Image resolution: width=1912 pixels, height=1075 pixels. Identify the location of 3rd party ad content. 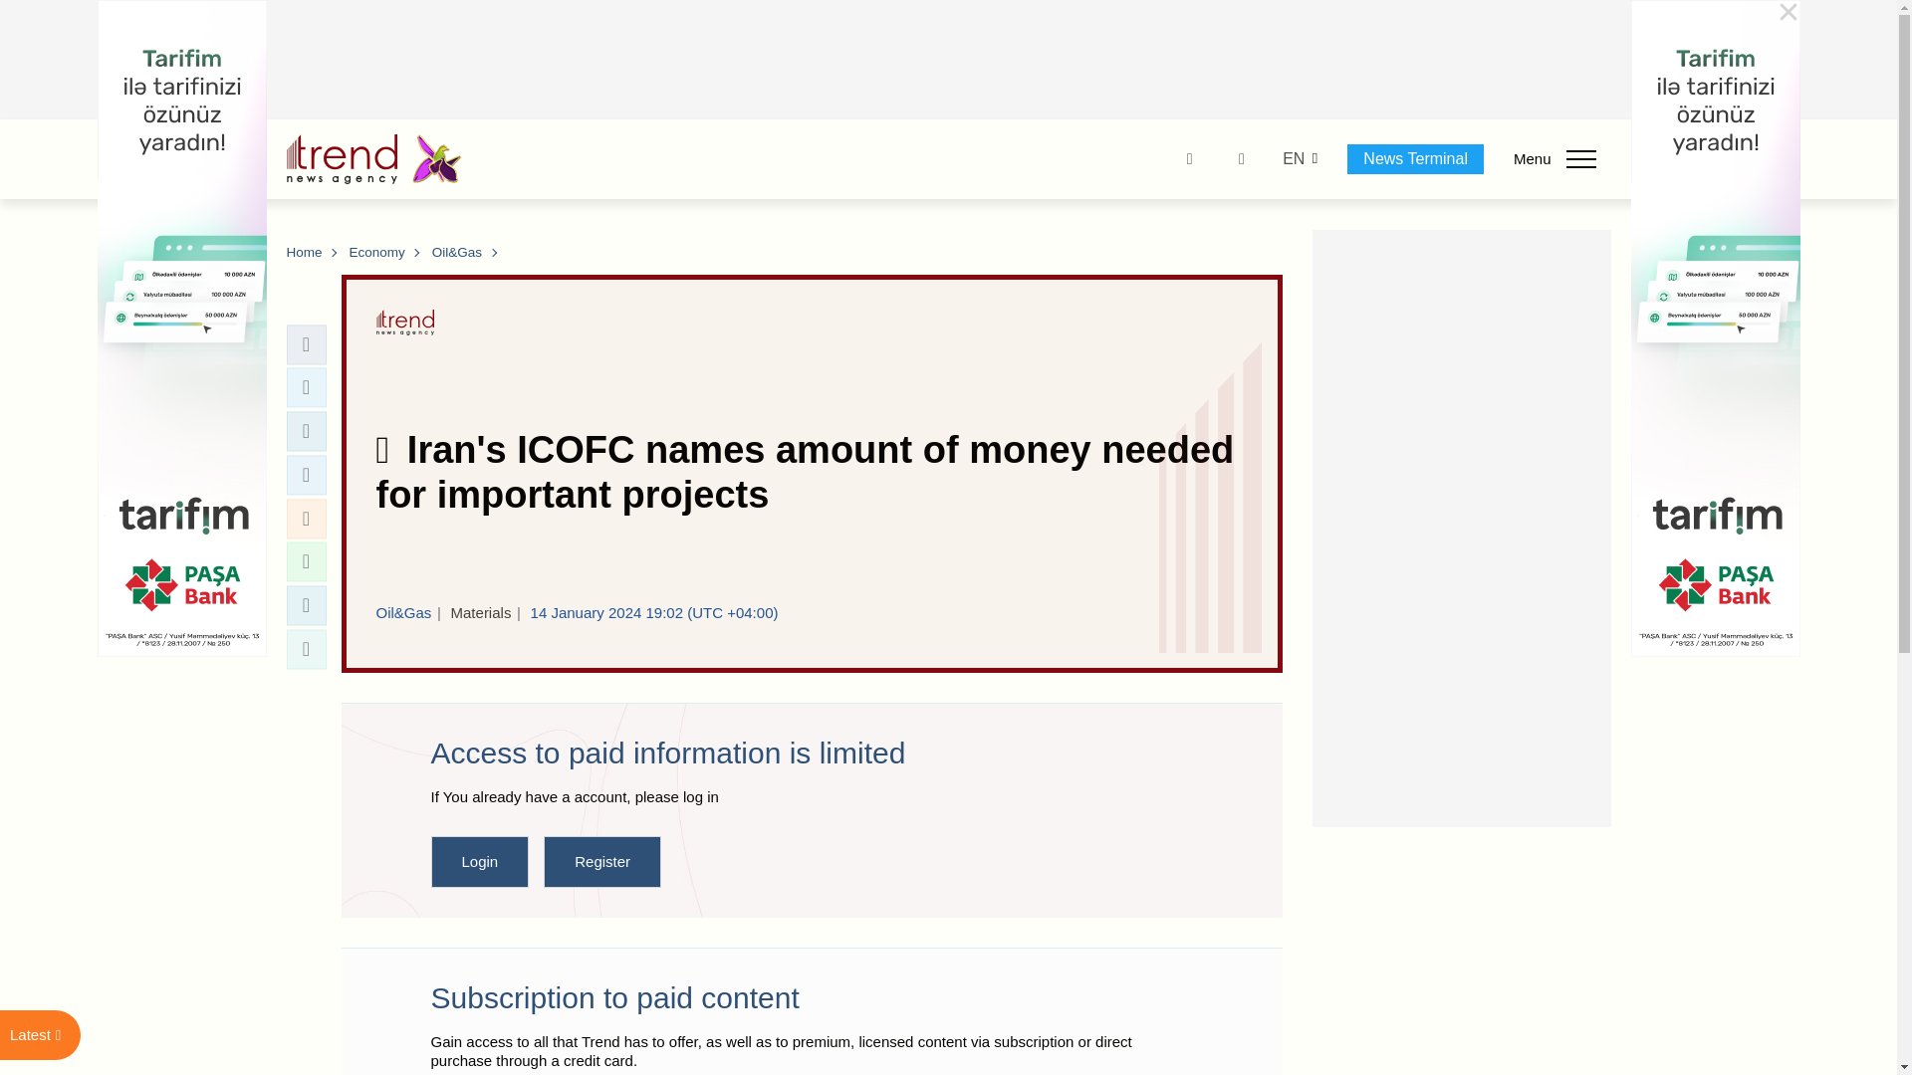
(949, 60).